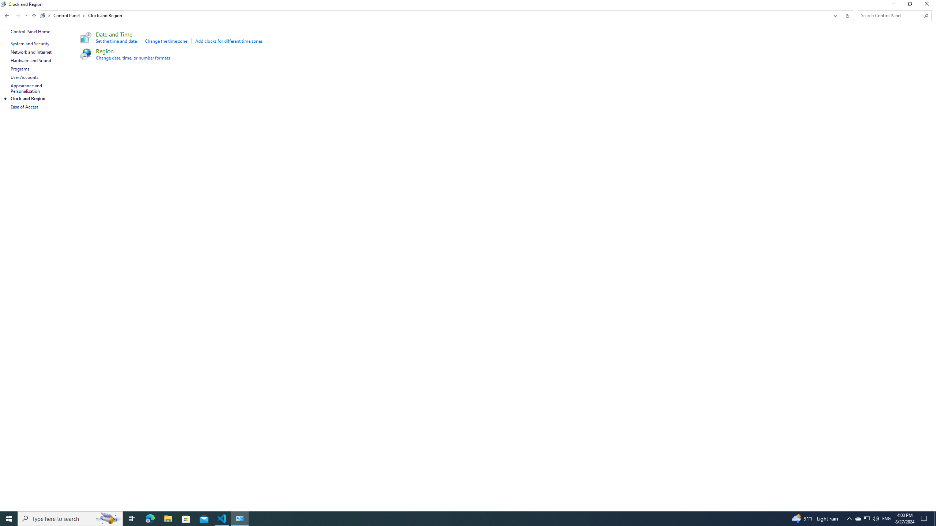 The image size is (936, 526). What do you see at coordinates (27, 88) in the screenshot?
I see `Appearance and Personalization` at bounding box center [27, 88].